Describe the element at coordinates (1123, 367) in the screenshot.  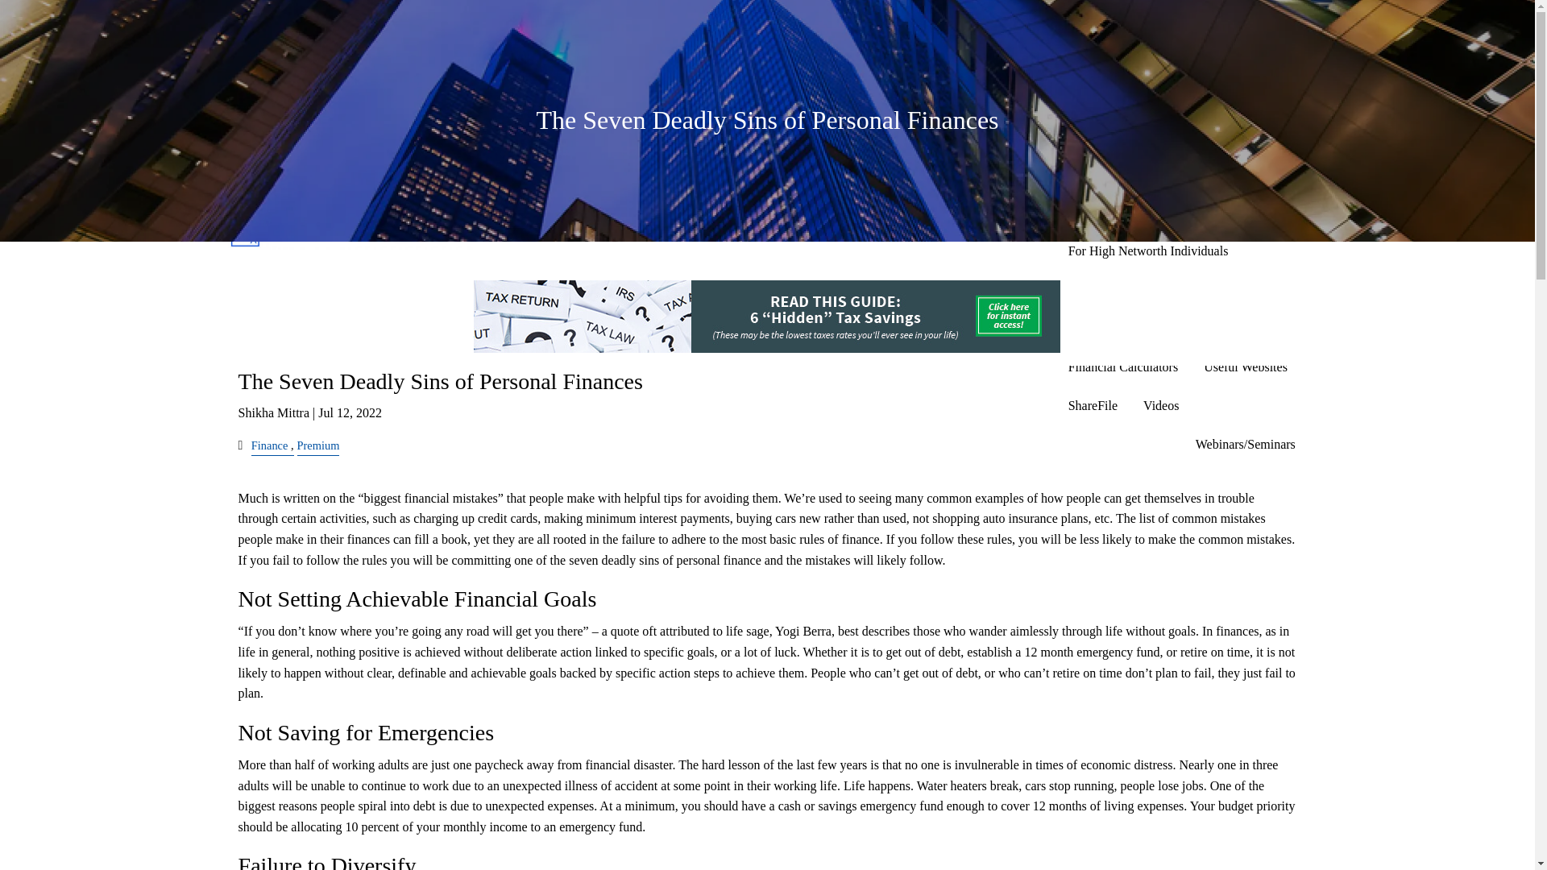
I see `Financial Calculators` at that location.